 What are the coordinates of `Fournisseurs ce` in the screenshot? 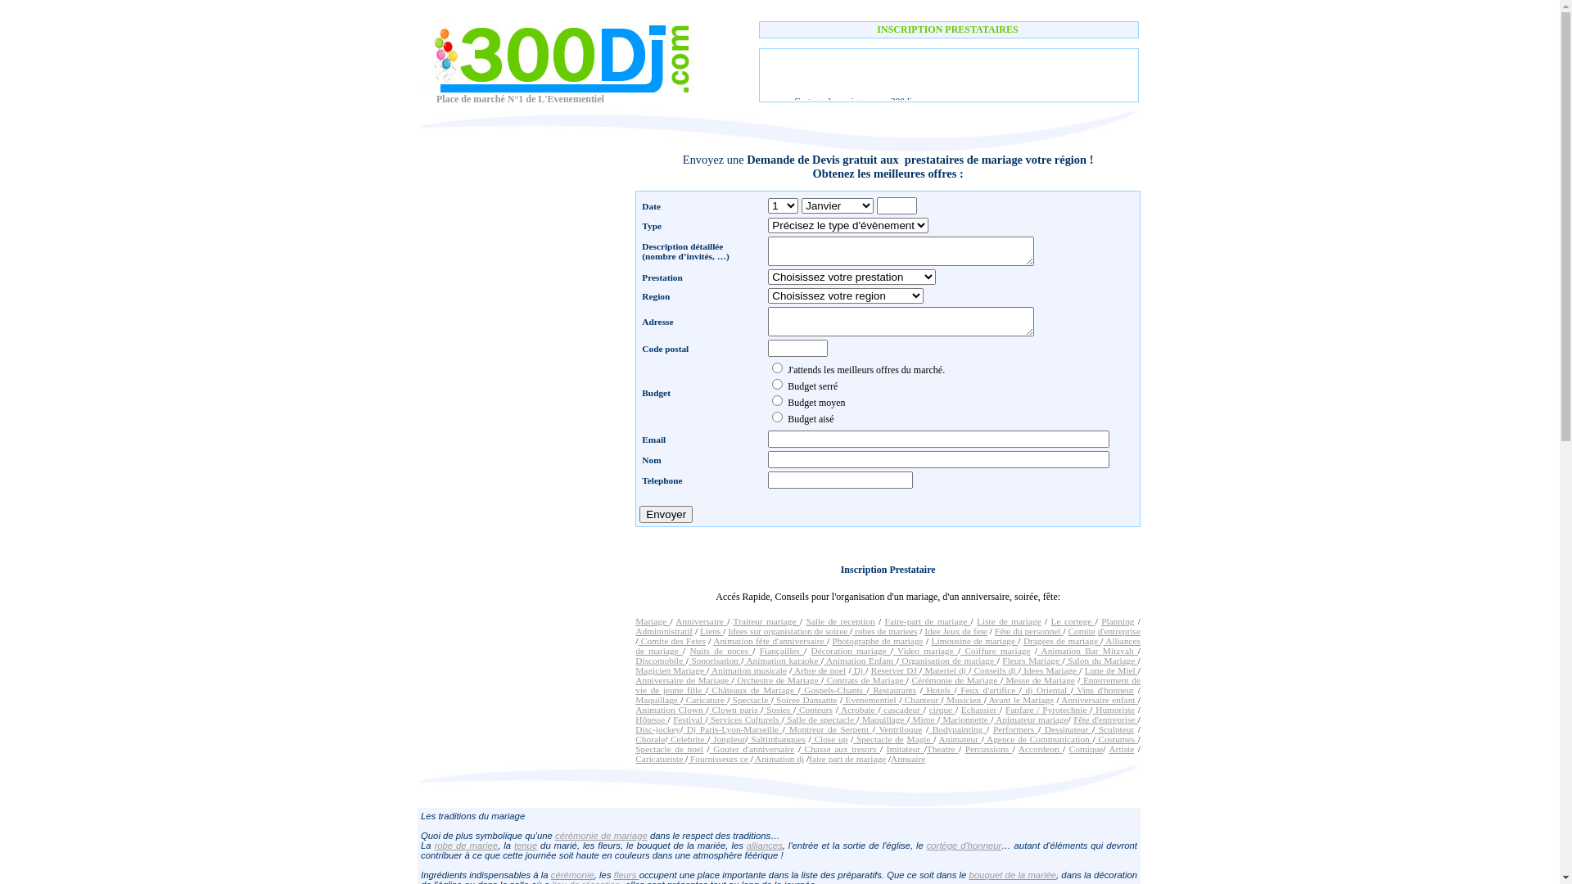 It's located at (719, 759).